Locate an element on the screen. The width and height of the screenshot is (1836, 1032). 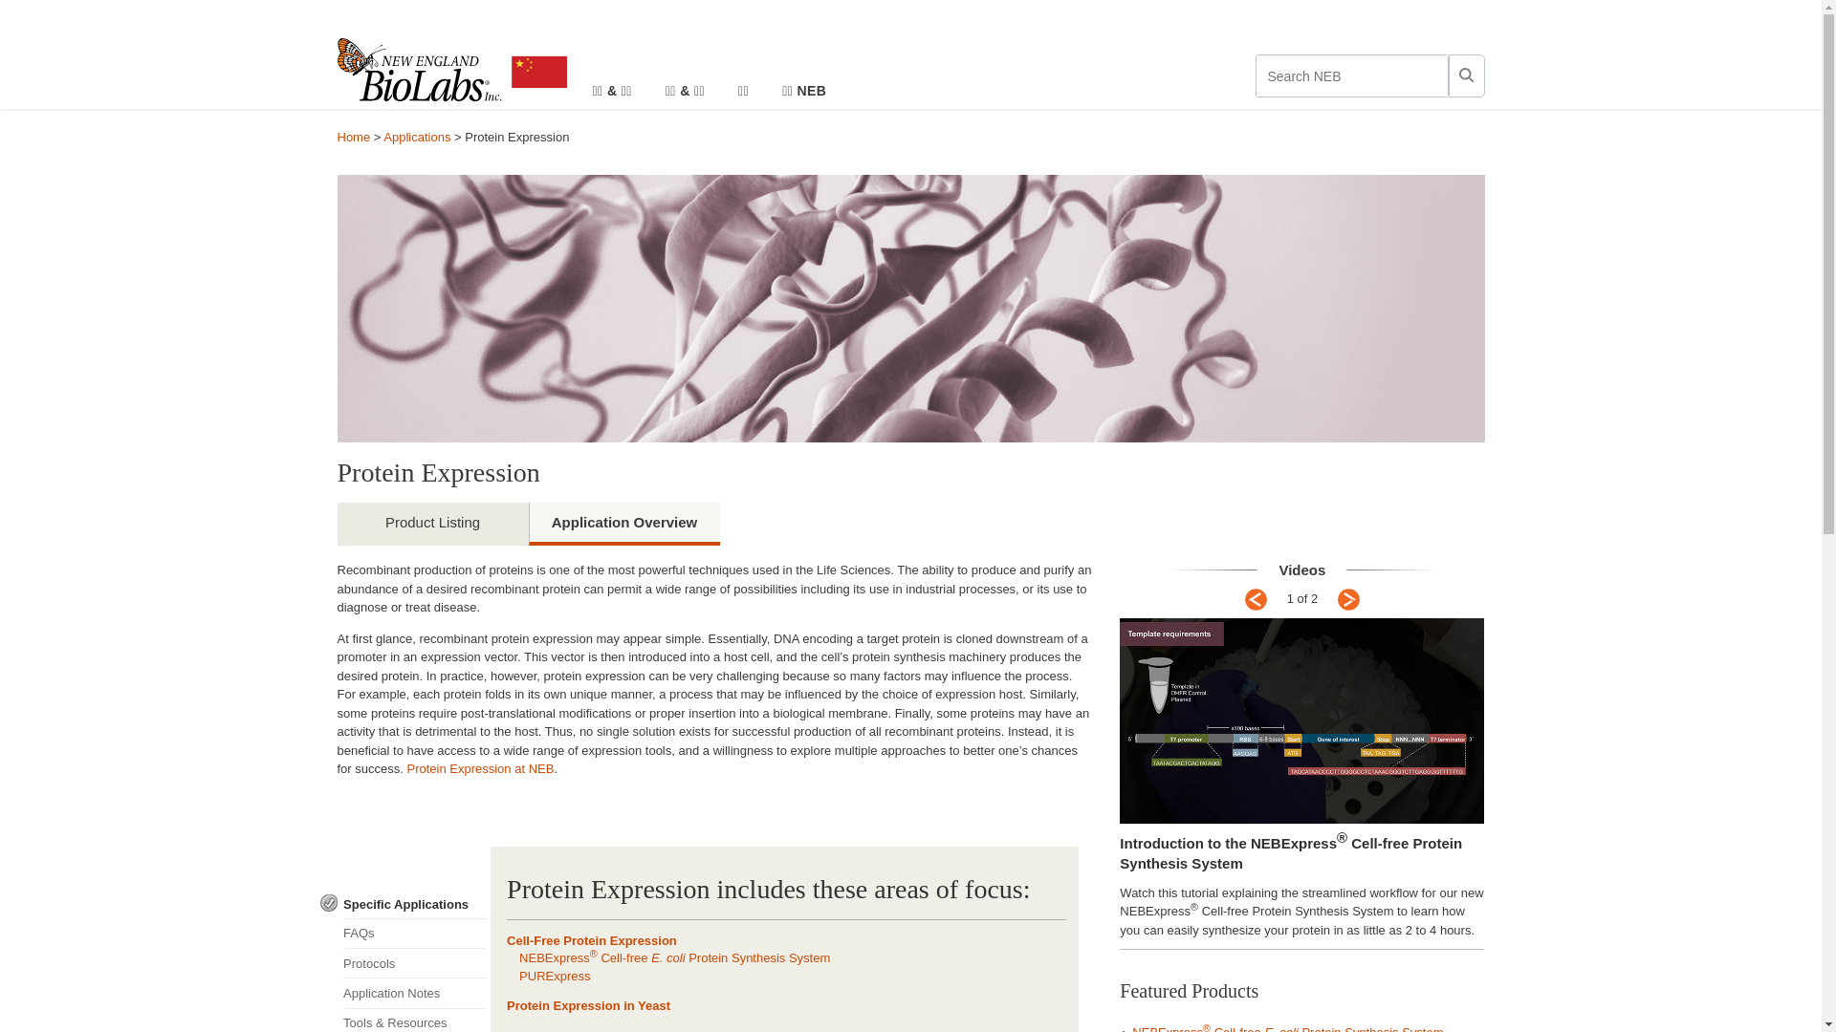
Cell-Free Protein Expression is located at coordinates (592, 940).